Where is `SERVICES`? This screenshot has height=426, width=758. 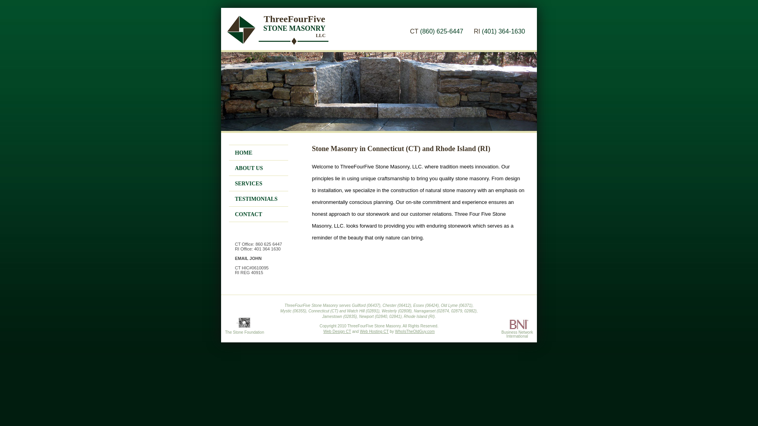
SERVICES is located at coordinates (250, 184).